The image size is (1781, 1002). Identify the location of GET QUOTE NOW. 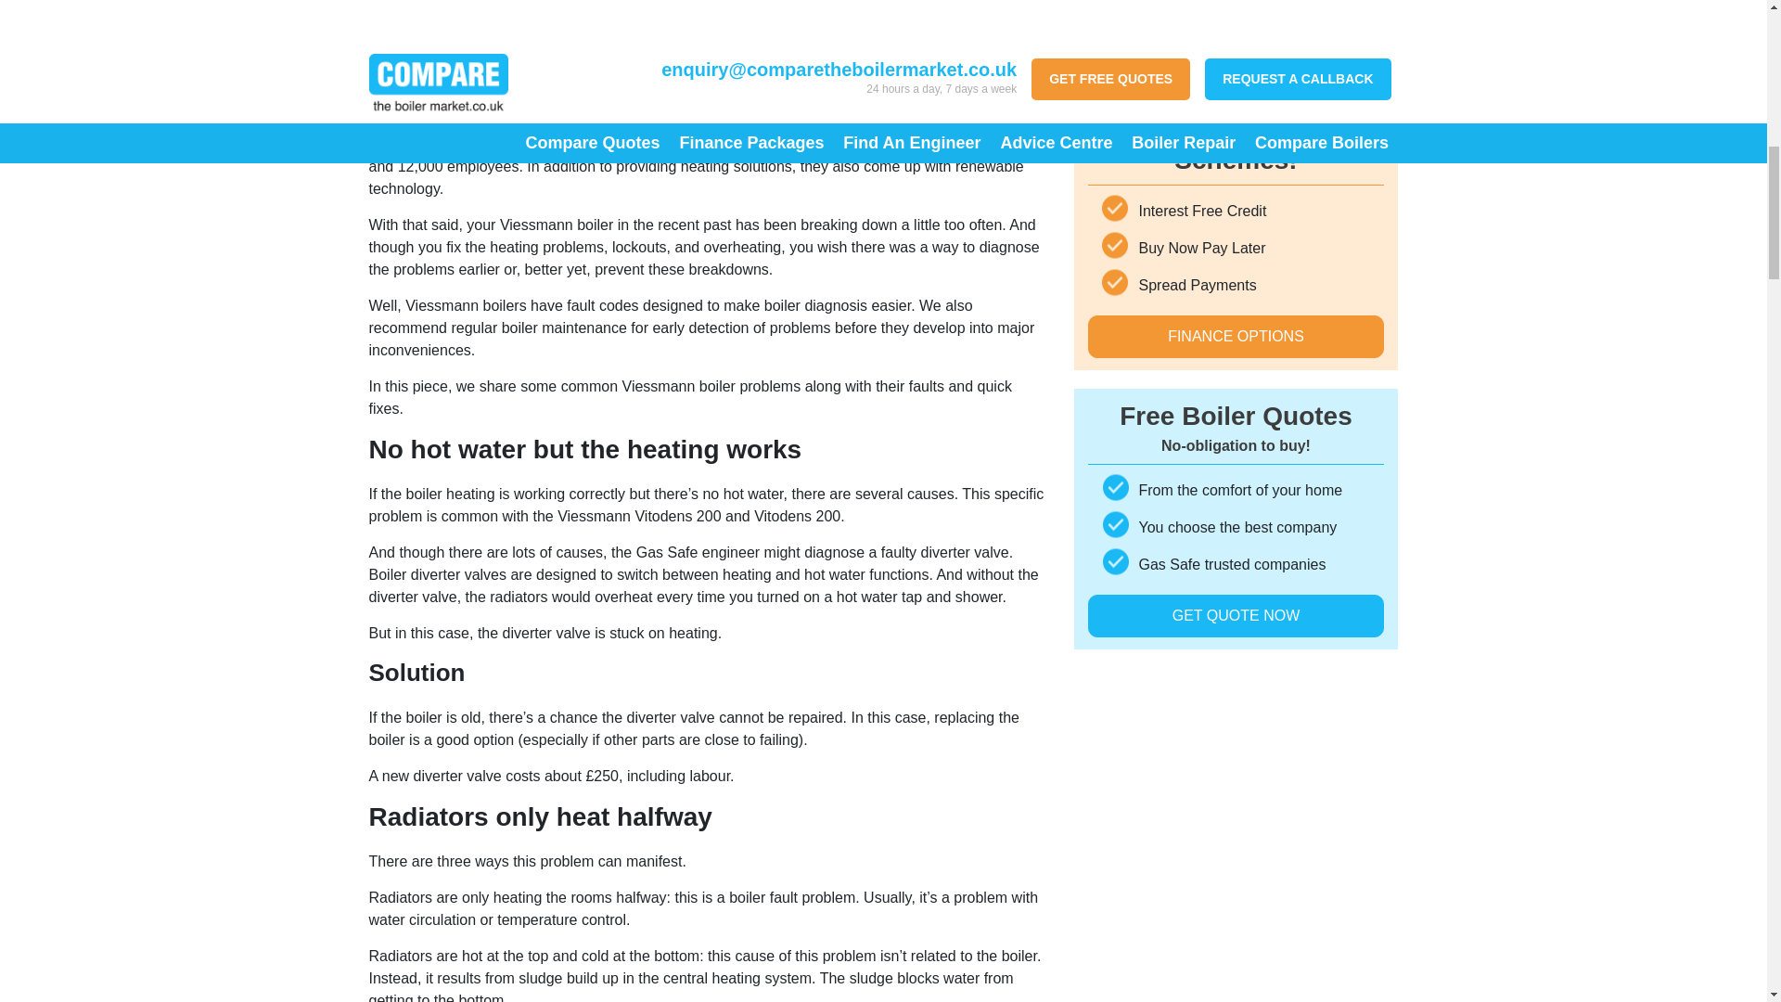
(1235, 124).